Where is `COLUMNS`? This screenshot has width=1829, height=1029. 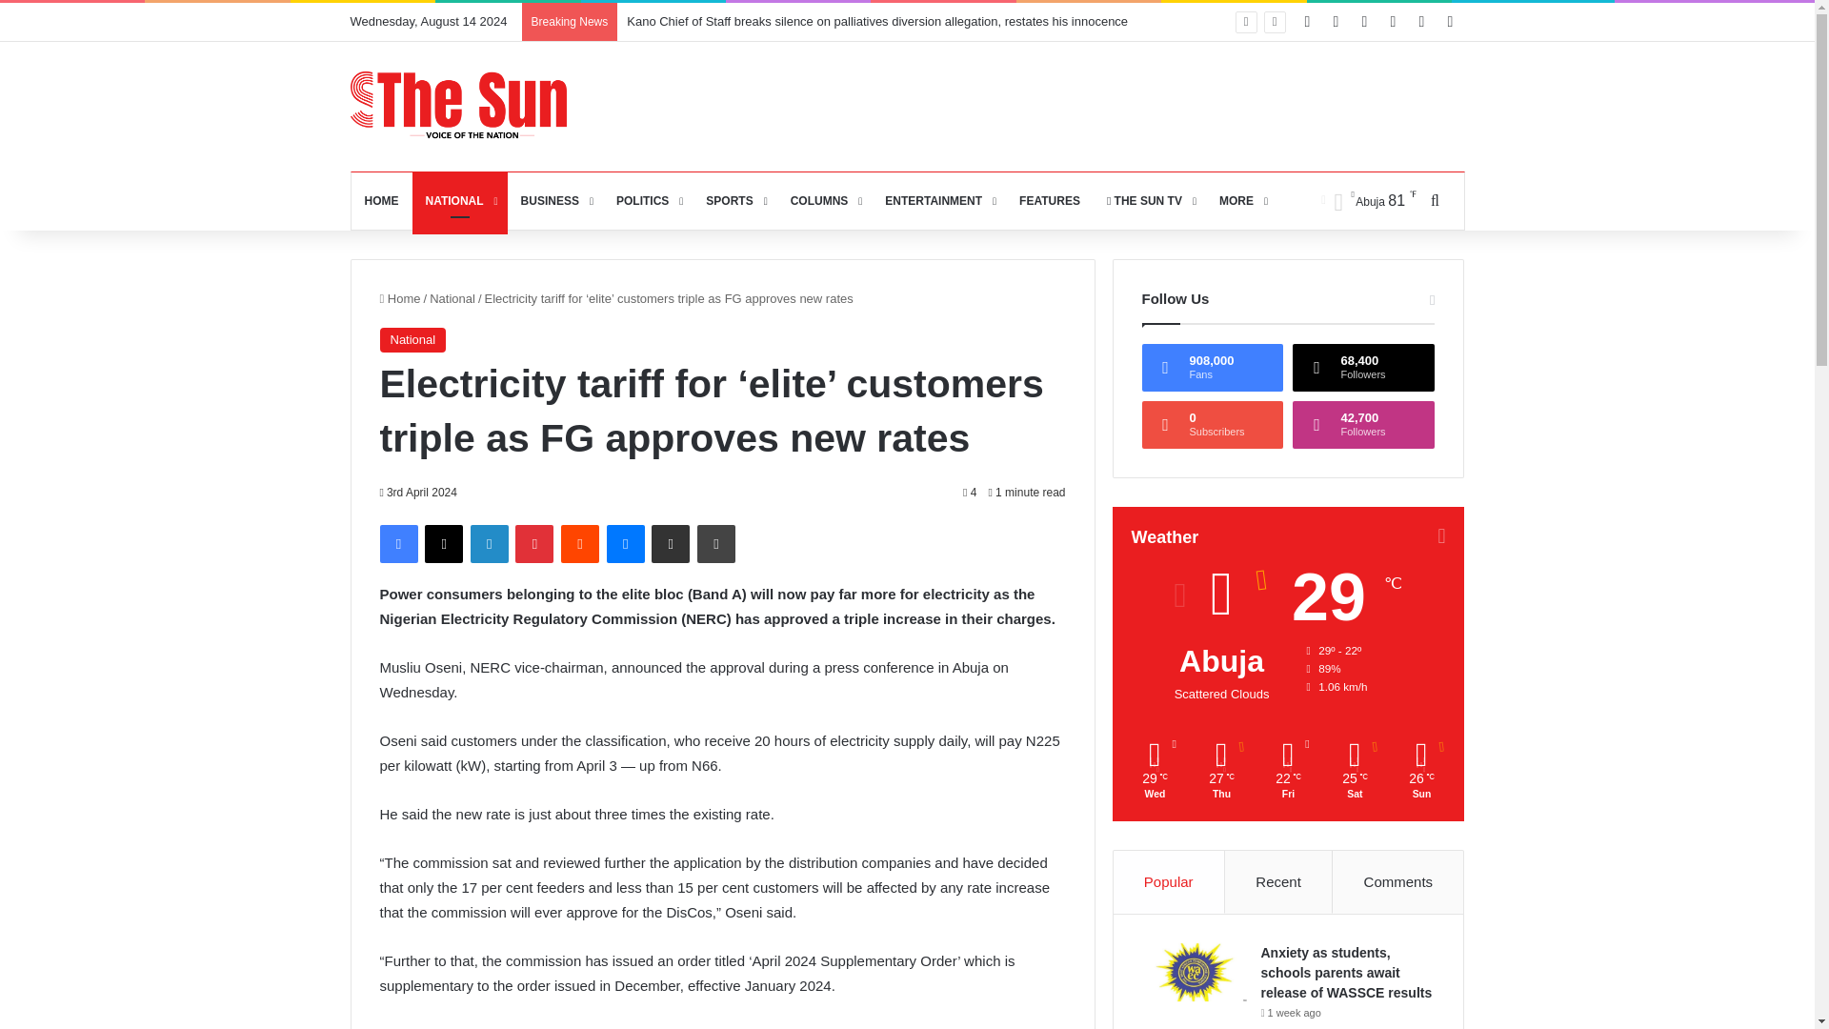
COLUMNS is located at coordinates (825, 200).